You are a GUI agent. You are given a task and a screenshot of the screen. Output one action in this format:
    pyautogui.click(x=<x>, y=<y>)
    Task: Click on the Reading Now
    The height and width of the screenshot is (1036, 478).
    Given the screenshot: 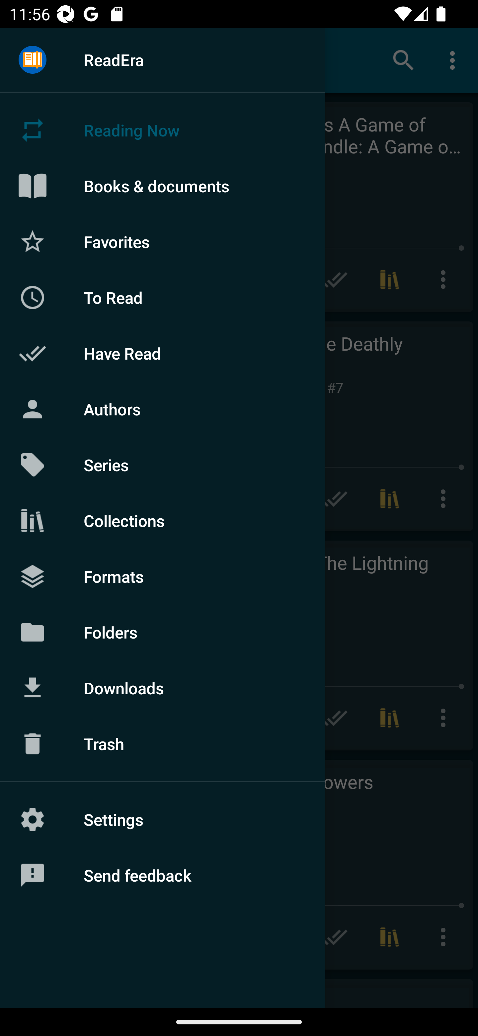 What is the action you would take?
    pyautogui.click(x=163, y=130)
    